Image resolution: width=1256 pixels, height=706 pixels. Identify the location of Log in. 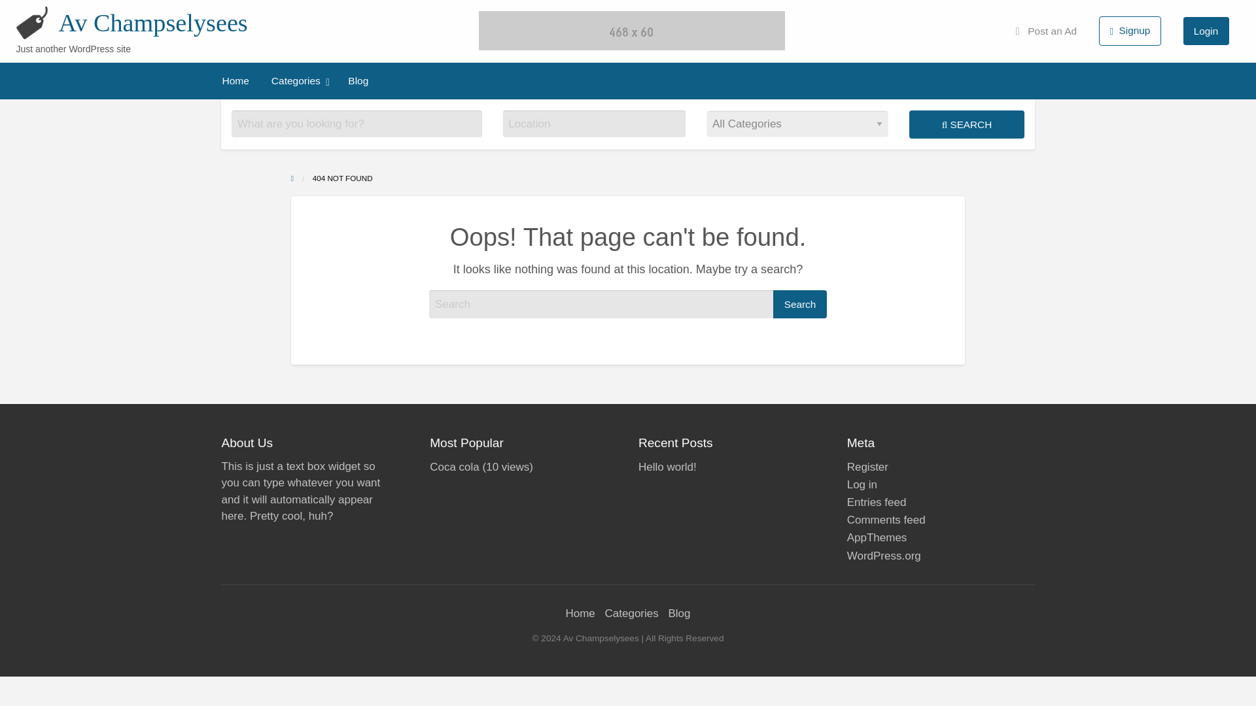
(862, 484).